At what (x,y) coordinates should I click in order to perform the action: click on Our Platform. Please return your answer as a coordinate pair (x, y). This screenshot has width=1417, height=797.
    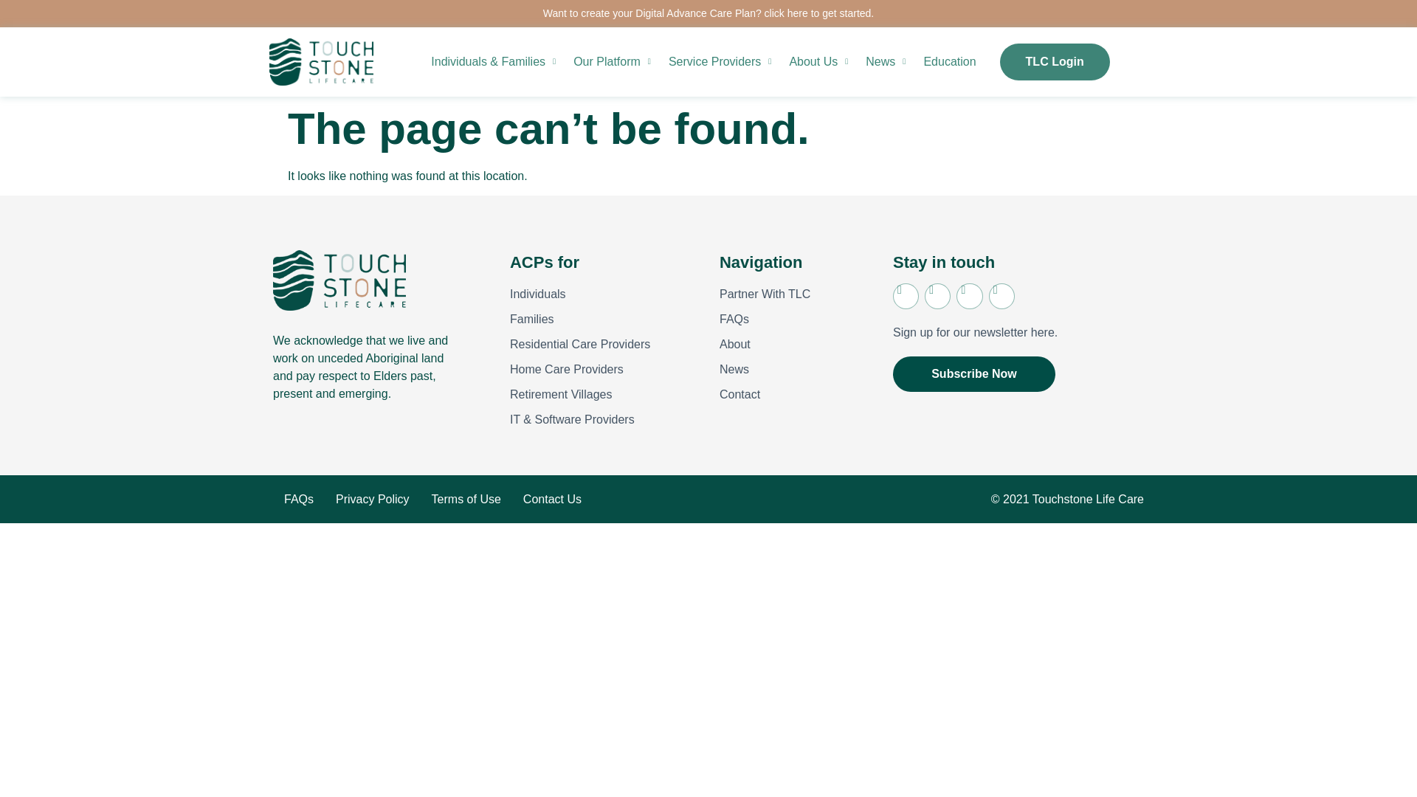
    Looking at the image, I should click on (612, 62).